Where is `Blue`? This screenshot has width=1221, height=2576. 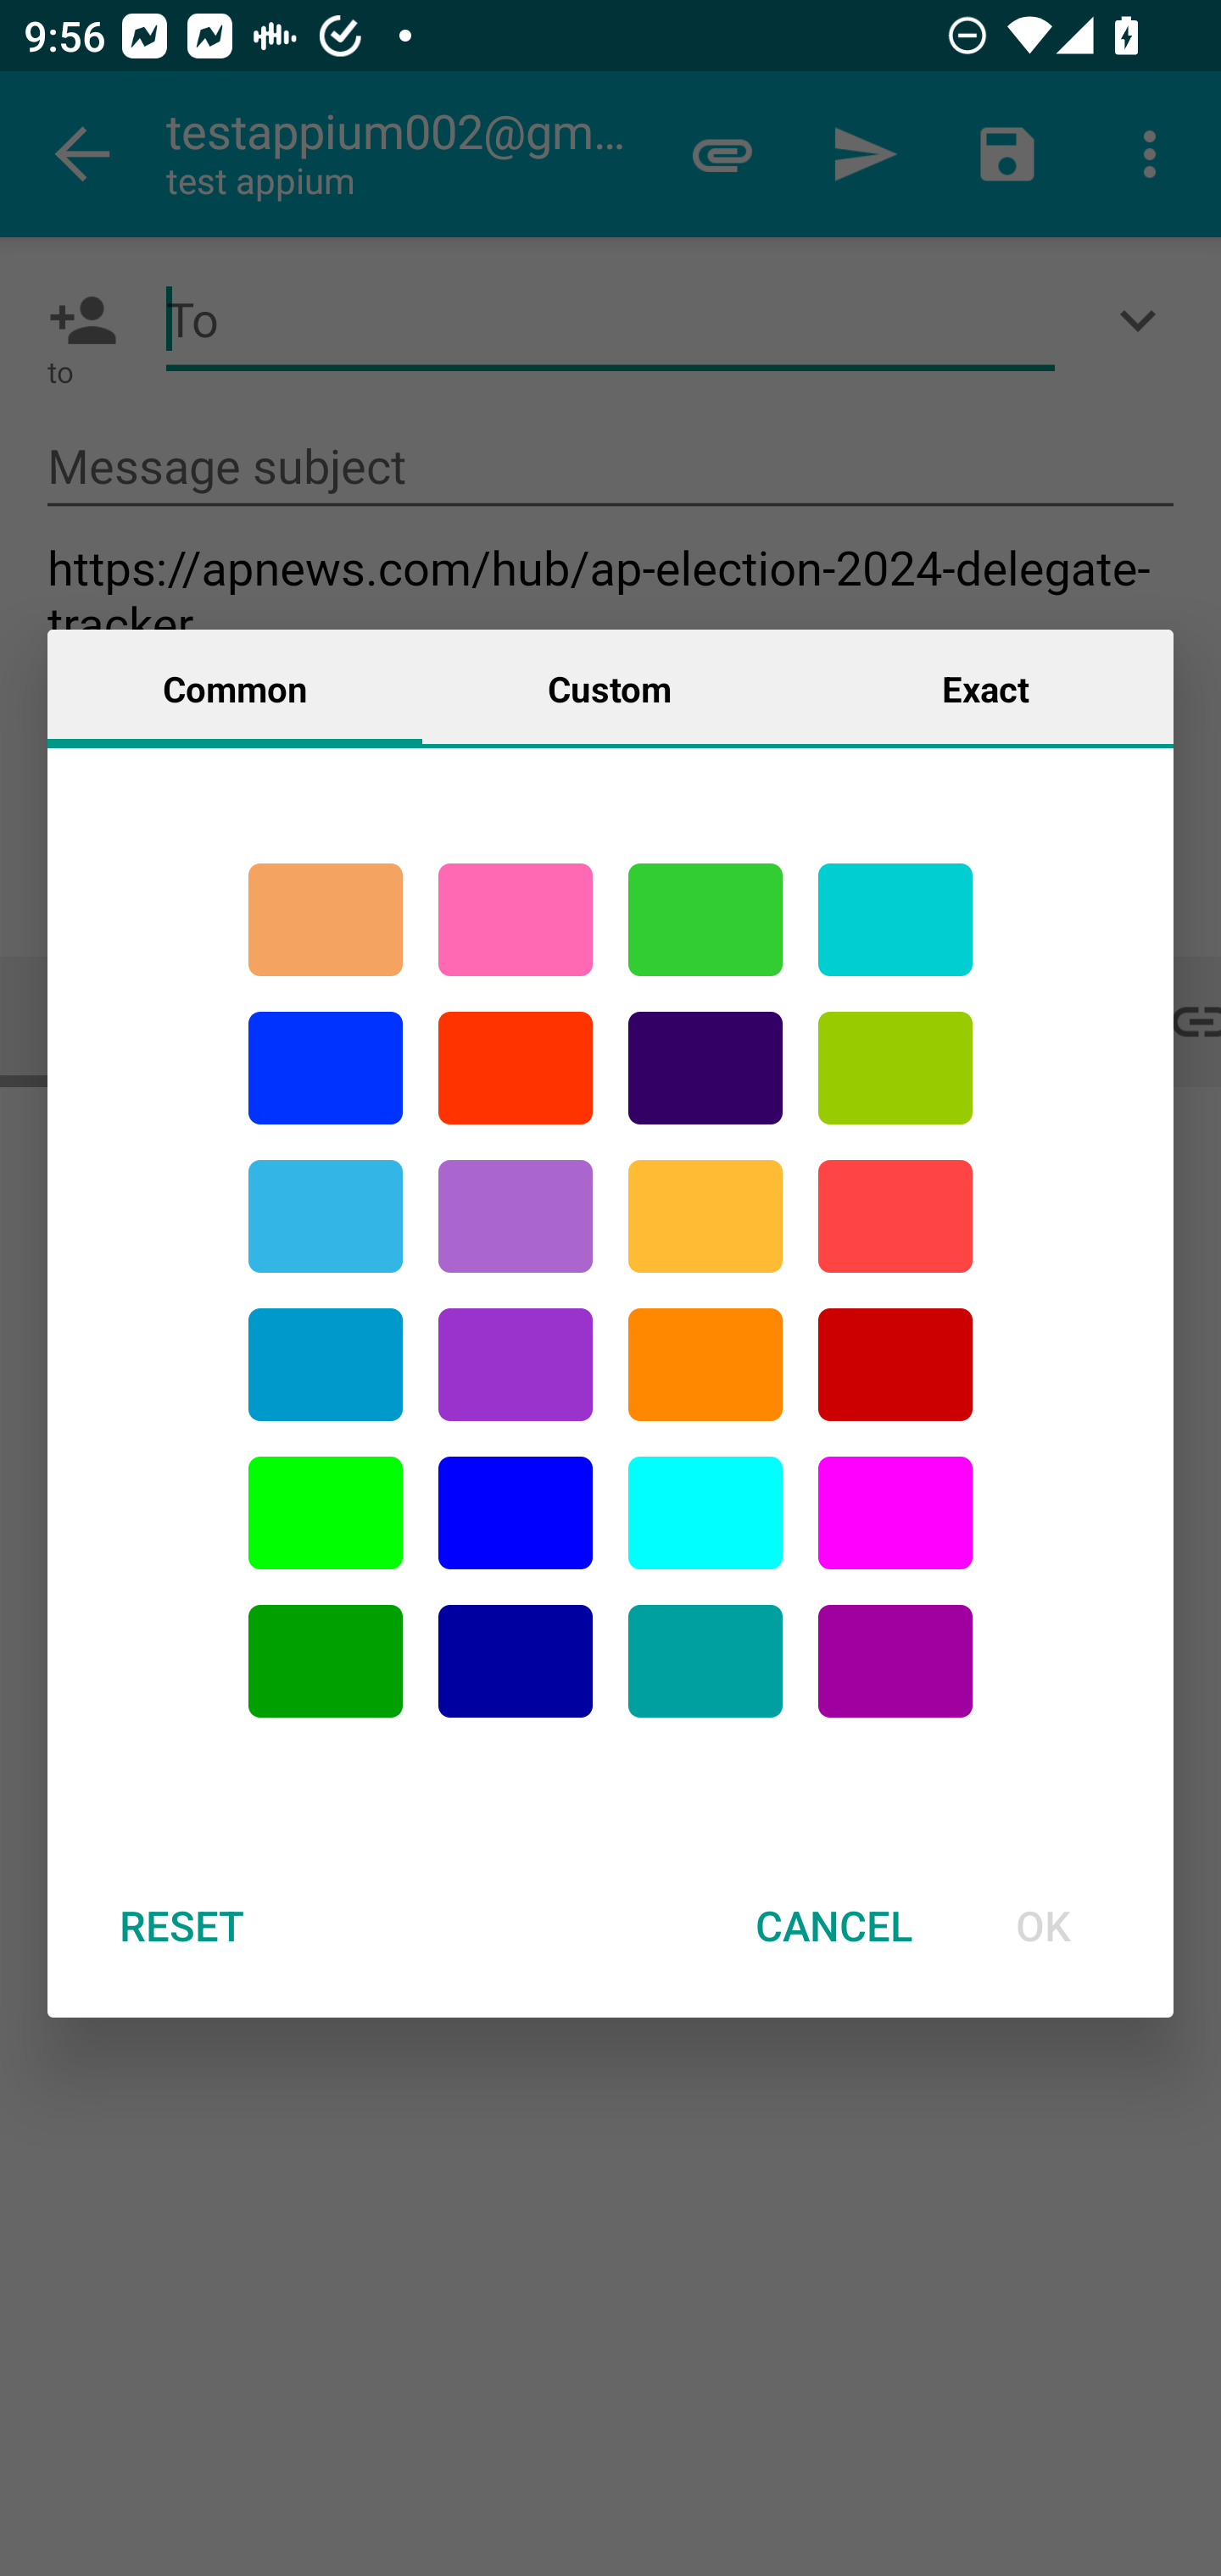
Blue is located at coordinates (516, 1513).